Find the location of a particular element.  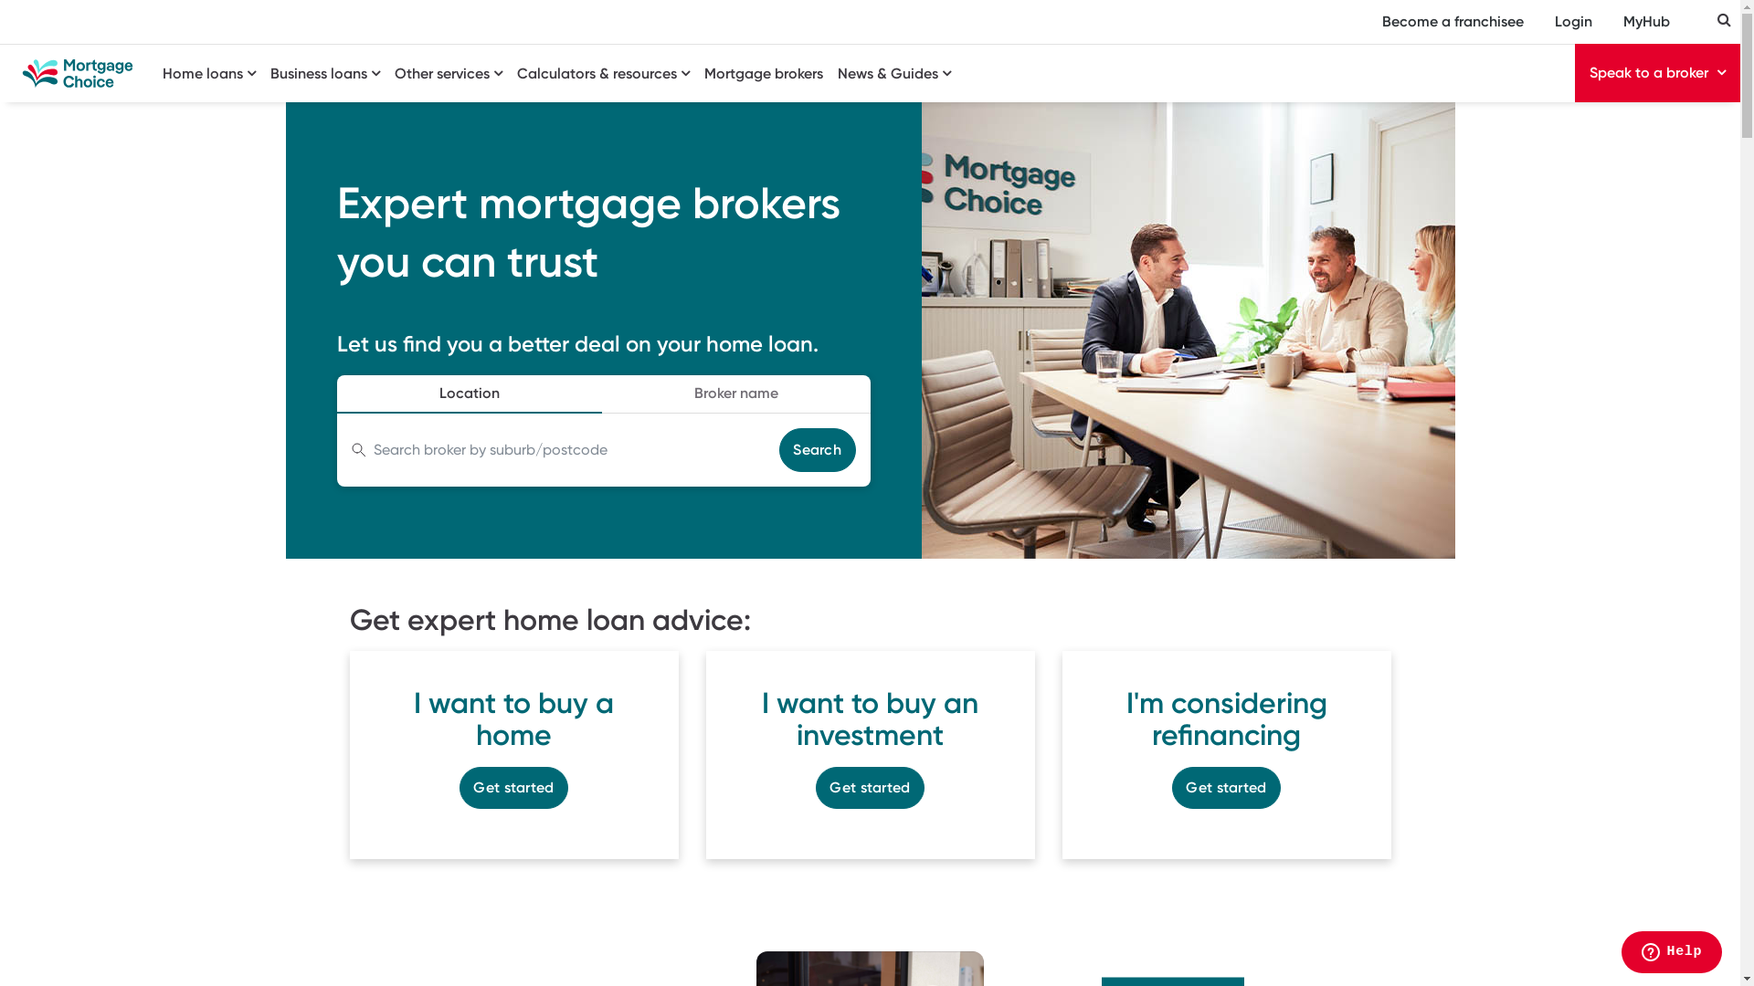

Login is located at coordinates (1573, 22).